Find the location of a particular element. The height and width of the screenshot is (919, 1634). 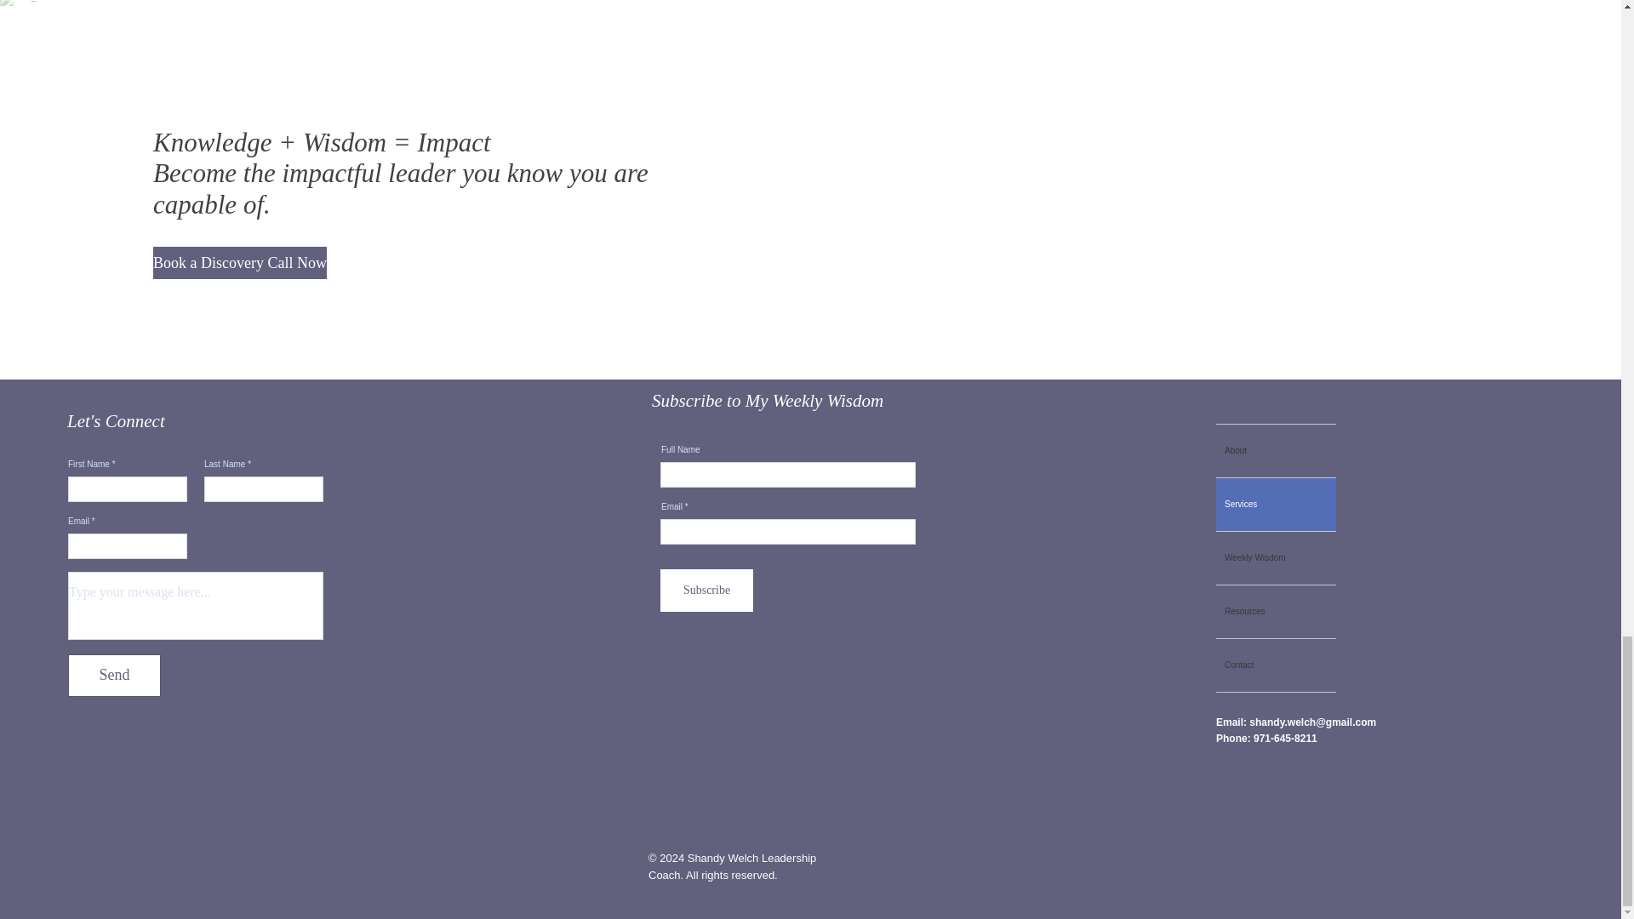

Resources is located at coordinates (1276, 611).